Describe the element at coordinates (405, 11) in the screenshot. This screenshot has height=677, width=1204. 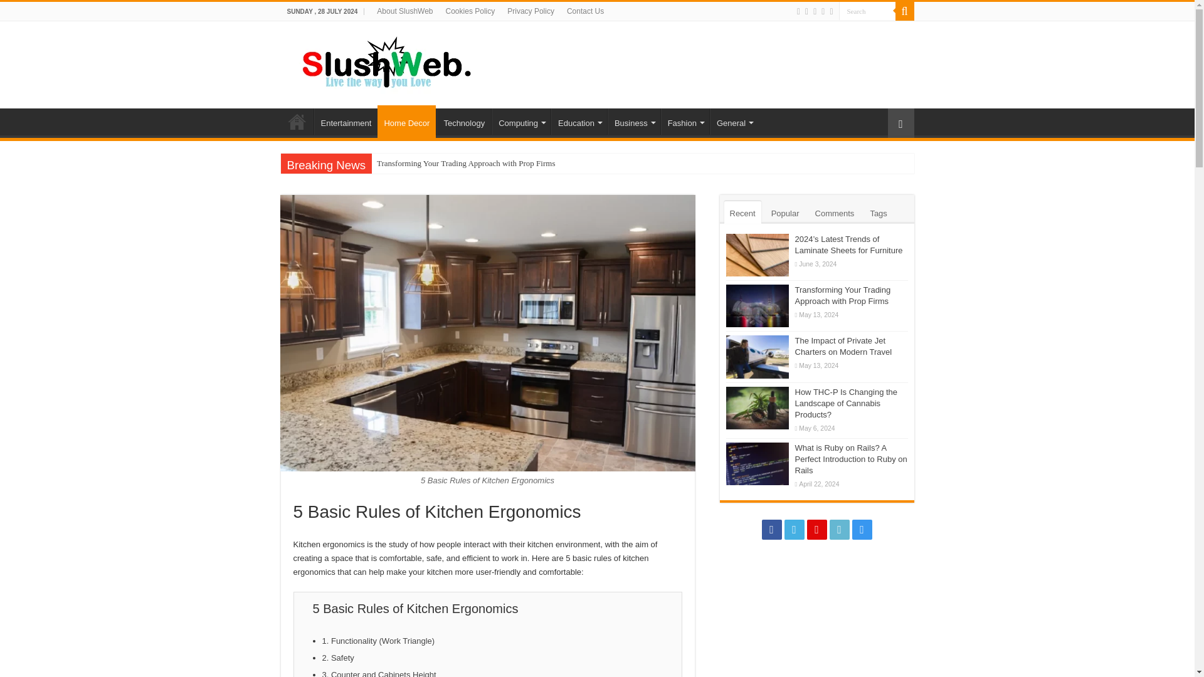
I see `About SlushWeb` at that location.